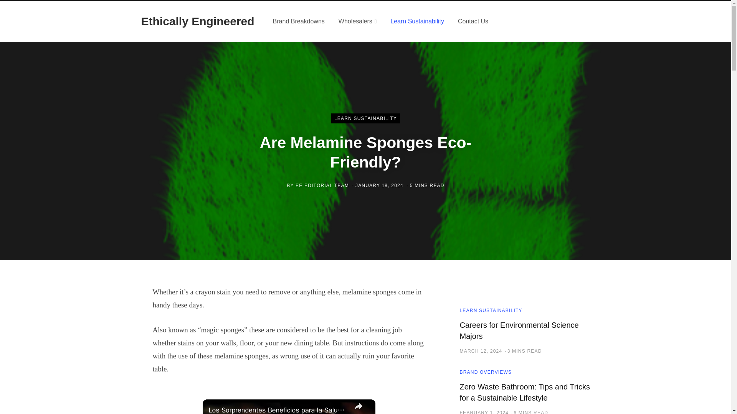  What do you see at coordinates (359, 407) in the screenshot?
I see `Share` at bounding box center [359, 407].